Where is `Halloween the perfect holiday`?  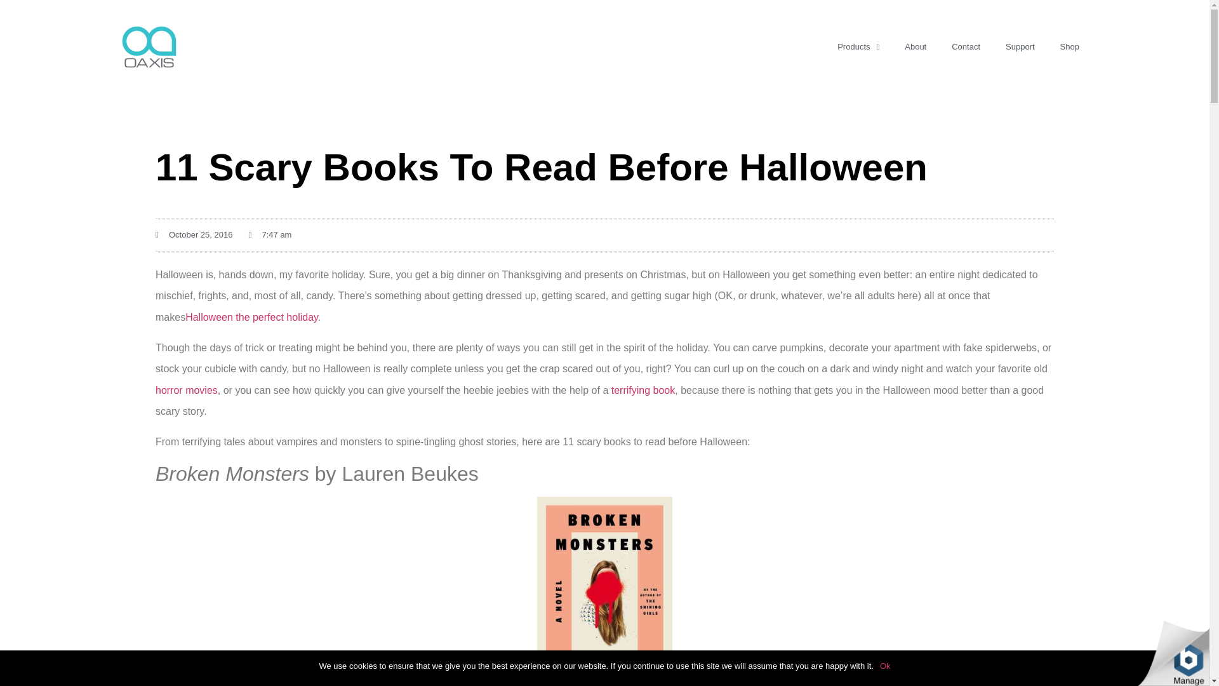
Halloween the perfect holiday is located at coordinates (251, 317).